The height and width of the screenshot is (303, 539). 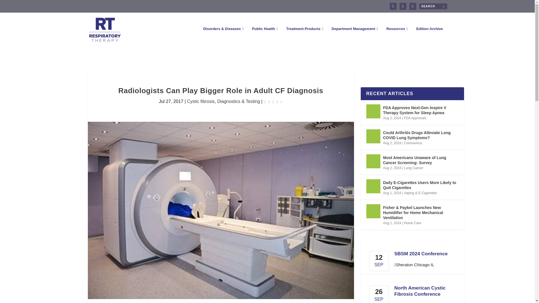 I want to click on Search for:, so click(x=433, y=6).